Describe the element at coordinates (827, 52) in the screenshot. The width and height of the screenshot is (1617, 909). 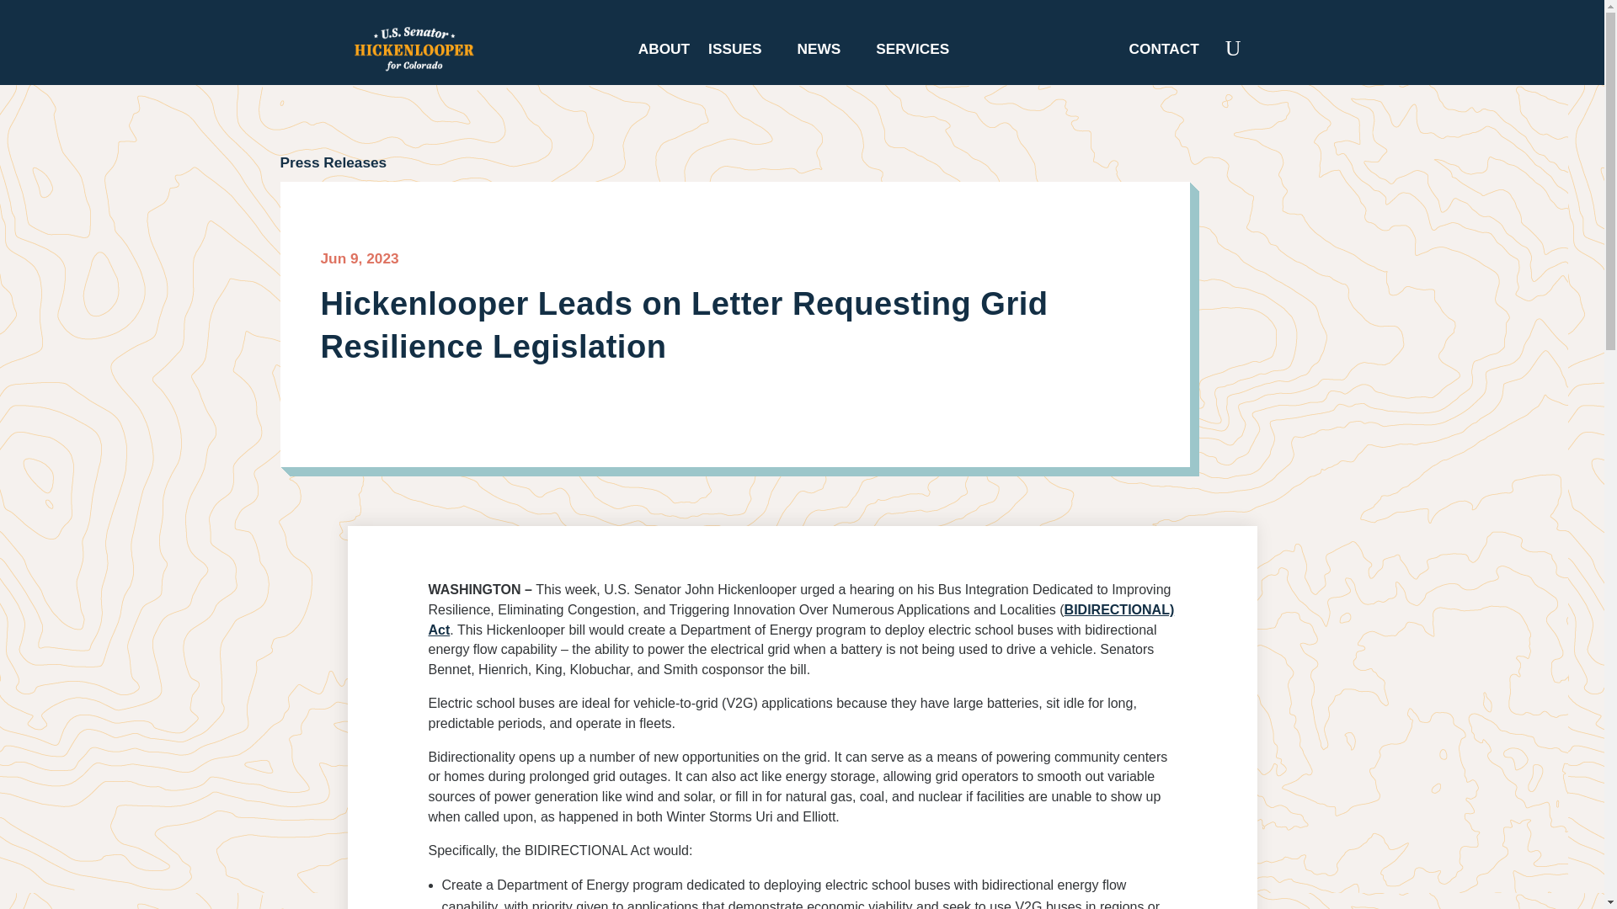
I see `NEWS` at that location.